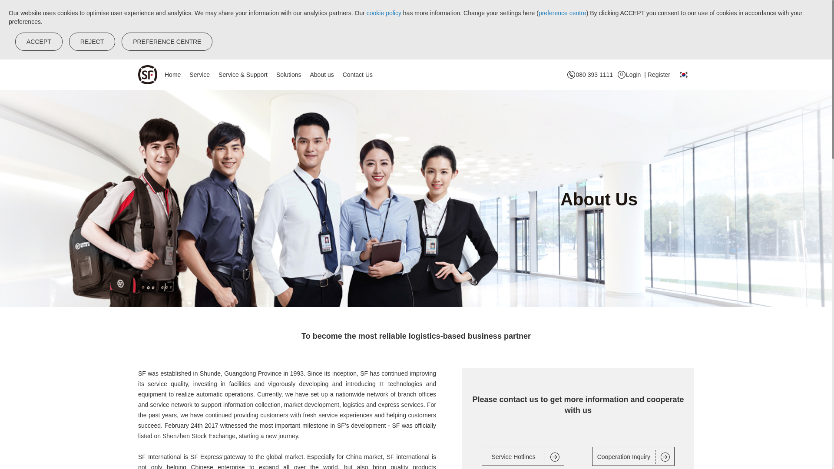 Image resolution: width=834 pixels, height=469 pixels. Describe the element at coordinates (39, 41) in the screenshot. I see `ACCEPT` at that location.